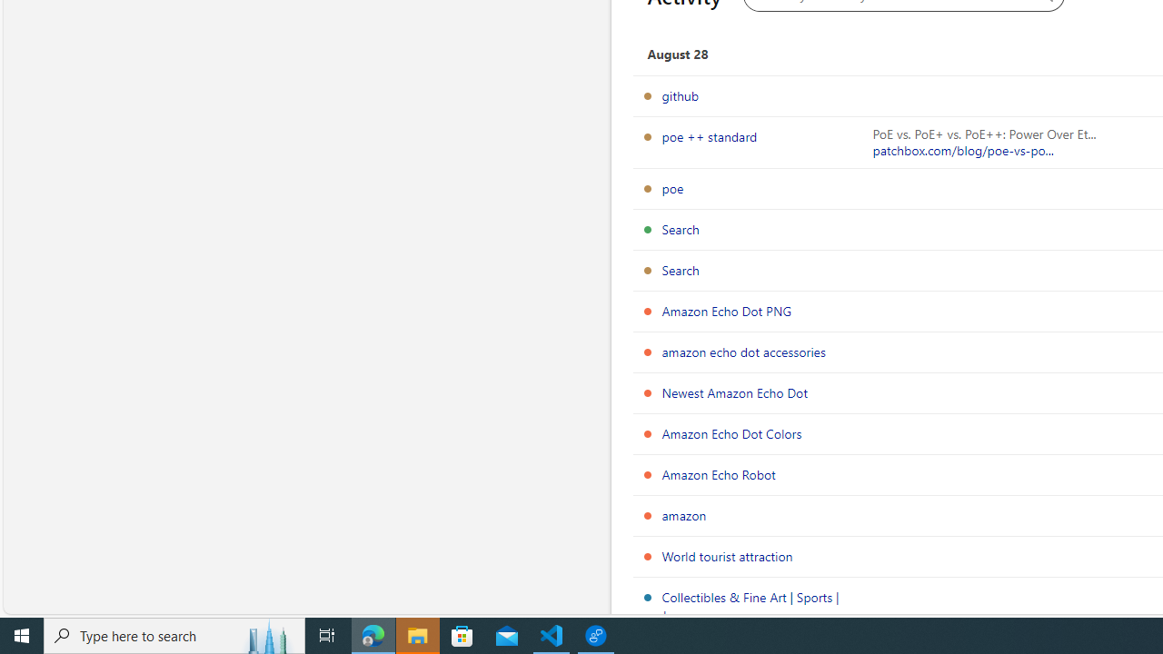 Image resolution: width=1163 pixels, height=654 pixels. I want to click on Amazon Echo Dot Colors, so click(732, 433).